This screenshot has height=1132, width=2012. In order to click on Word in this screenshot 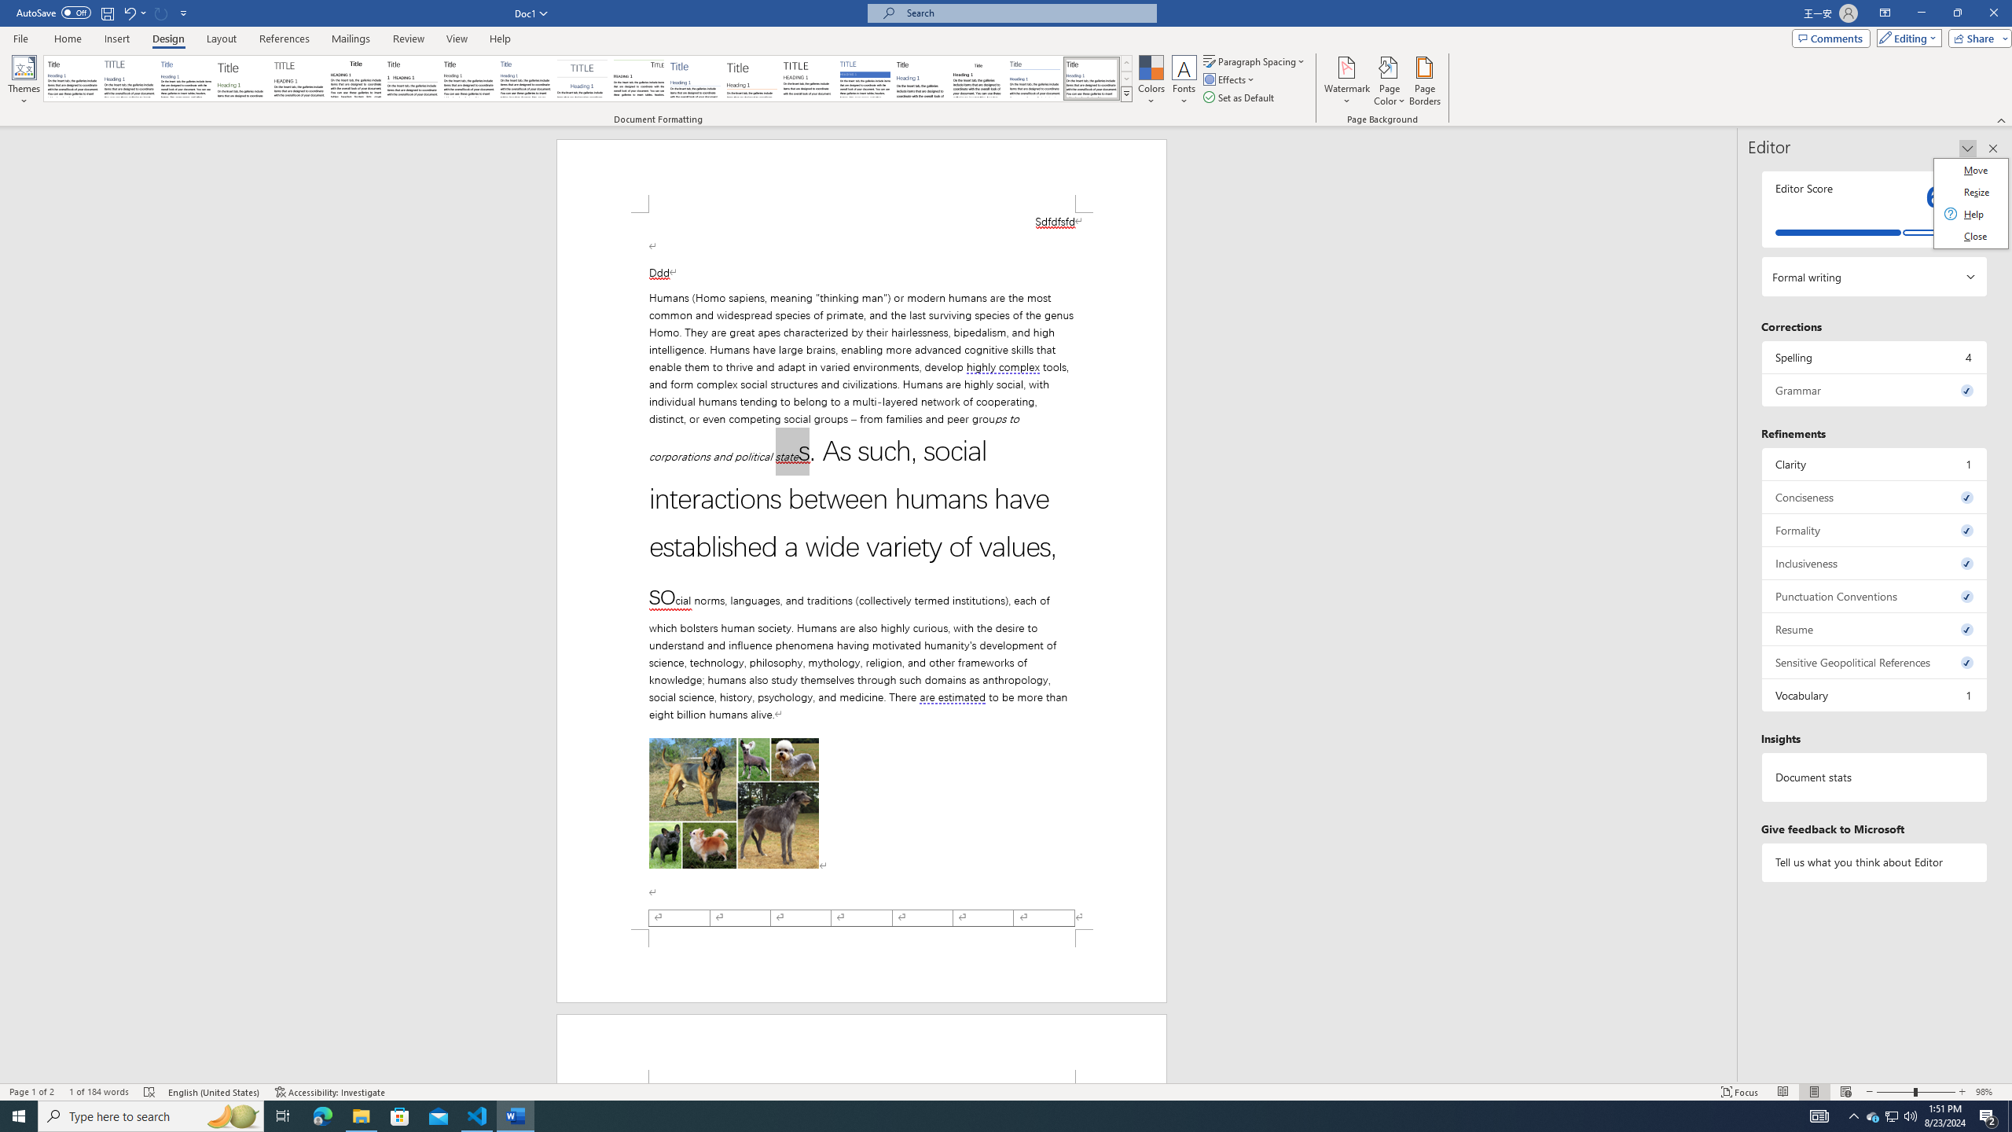, I will do `click(921, 79)`.